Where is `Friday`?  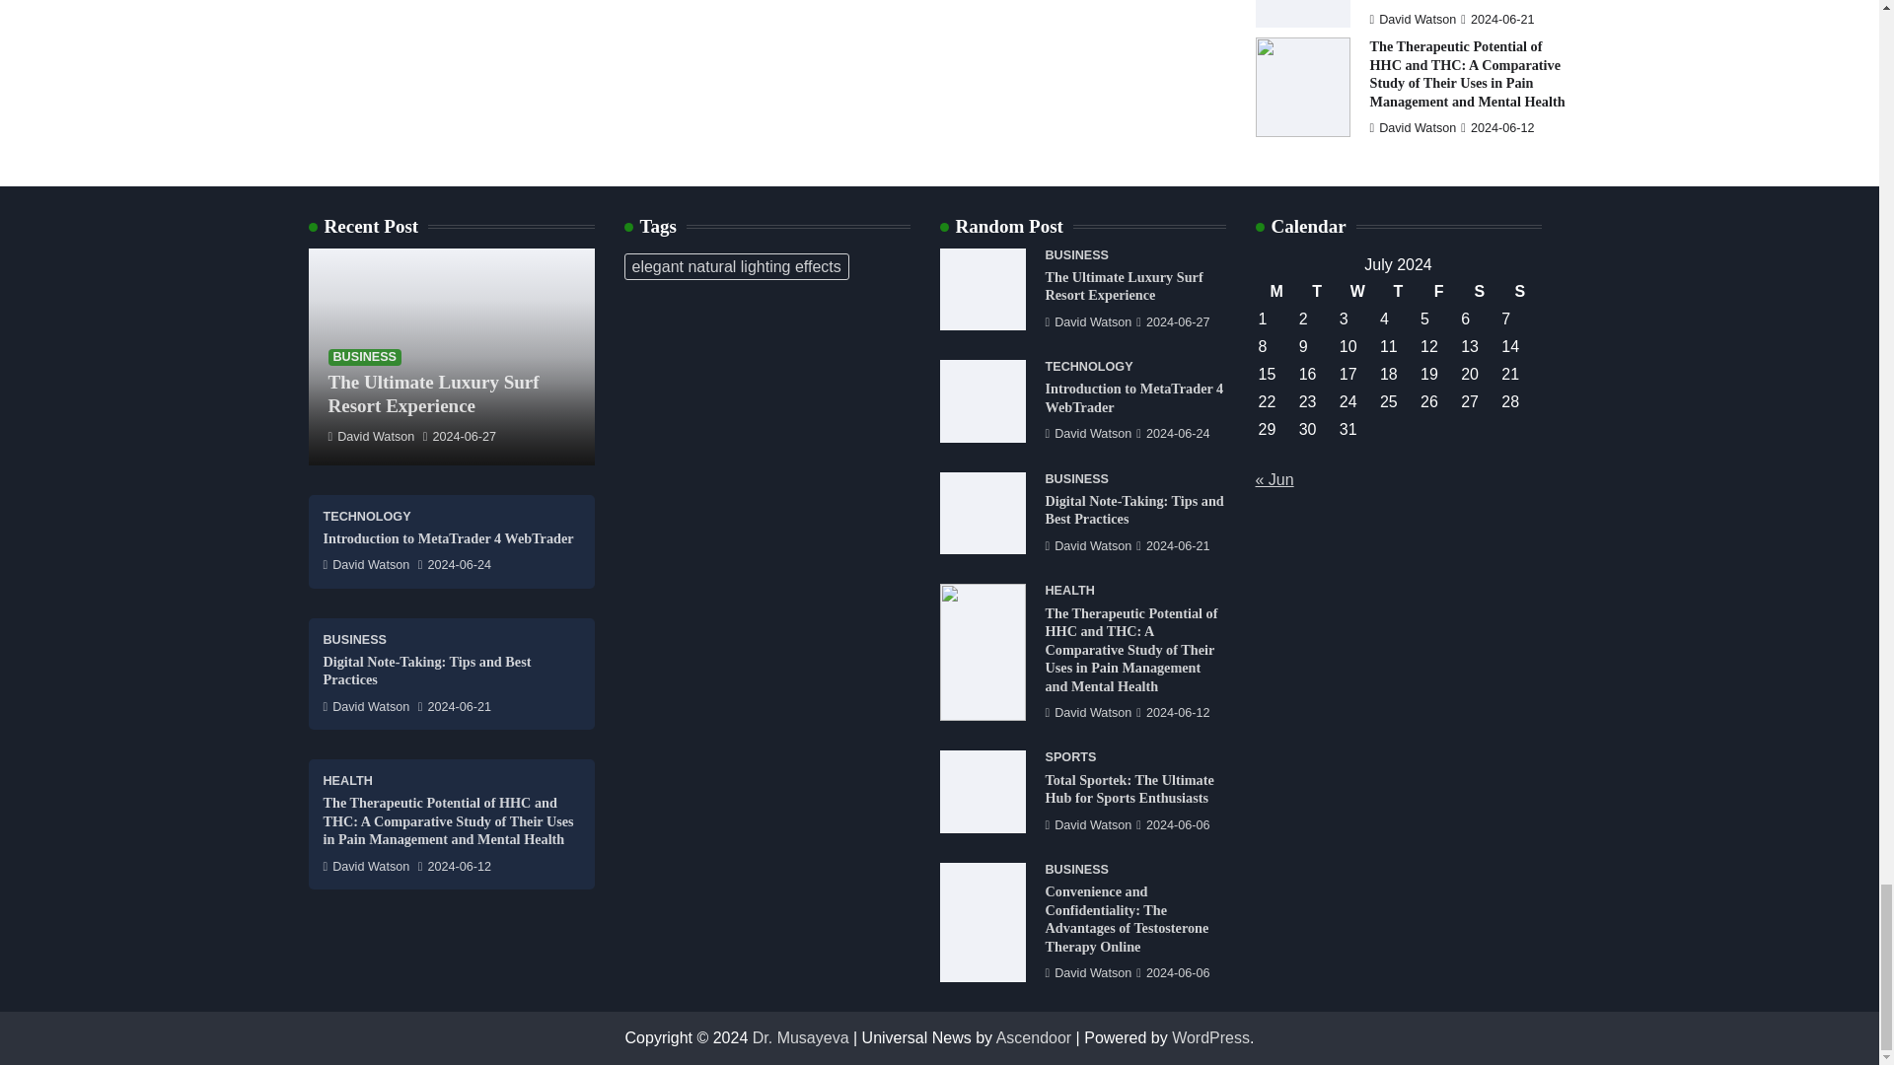 Friday is located at coordinates (1438, 291).